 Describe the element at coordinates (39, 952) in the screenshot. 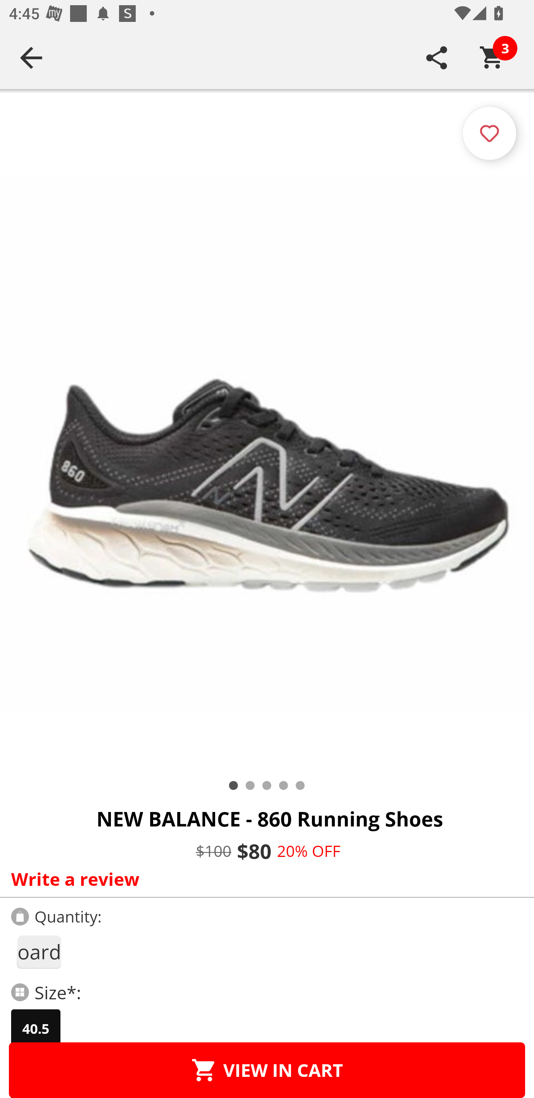

I see `1keyboard` at that location.